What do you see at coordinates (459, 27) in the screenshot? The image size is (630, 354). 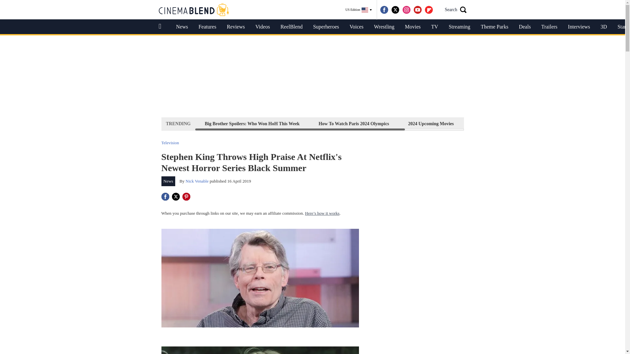 I see `Streaming` at bounding box center [459, 27].